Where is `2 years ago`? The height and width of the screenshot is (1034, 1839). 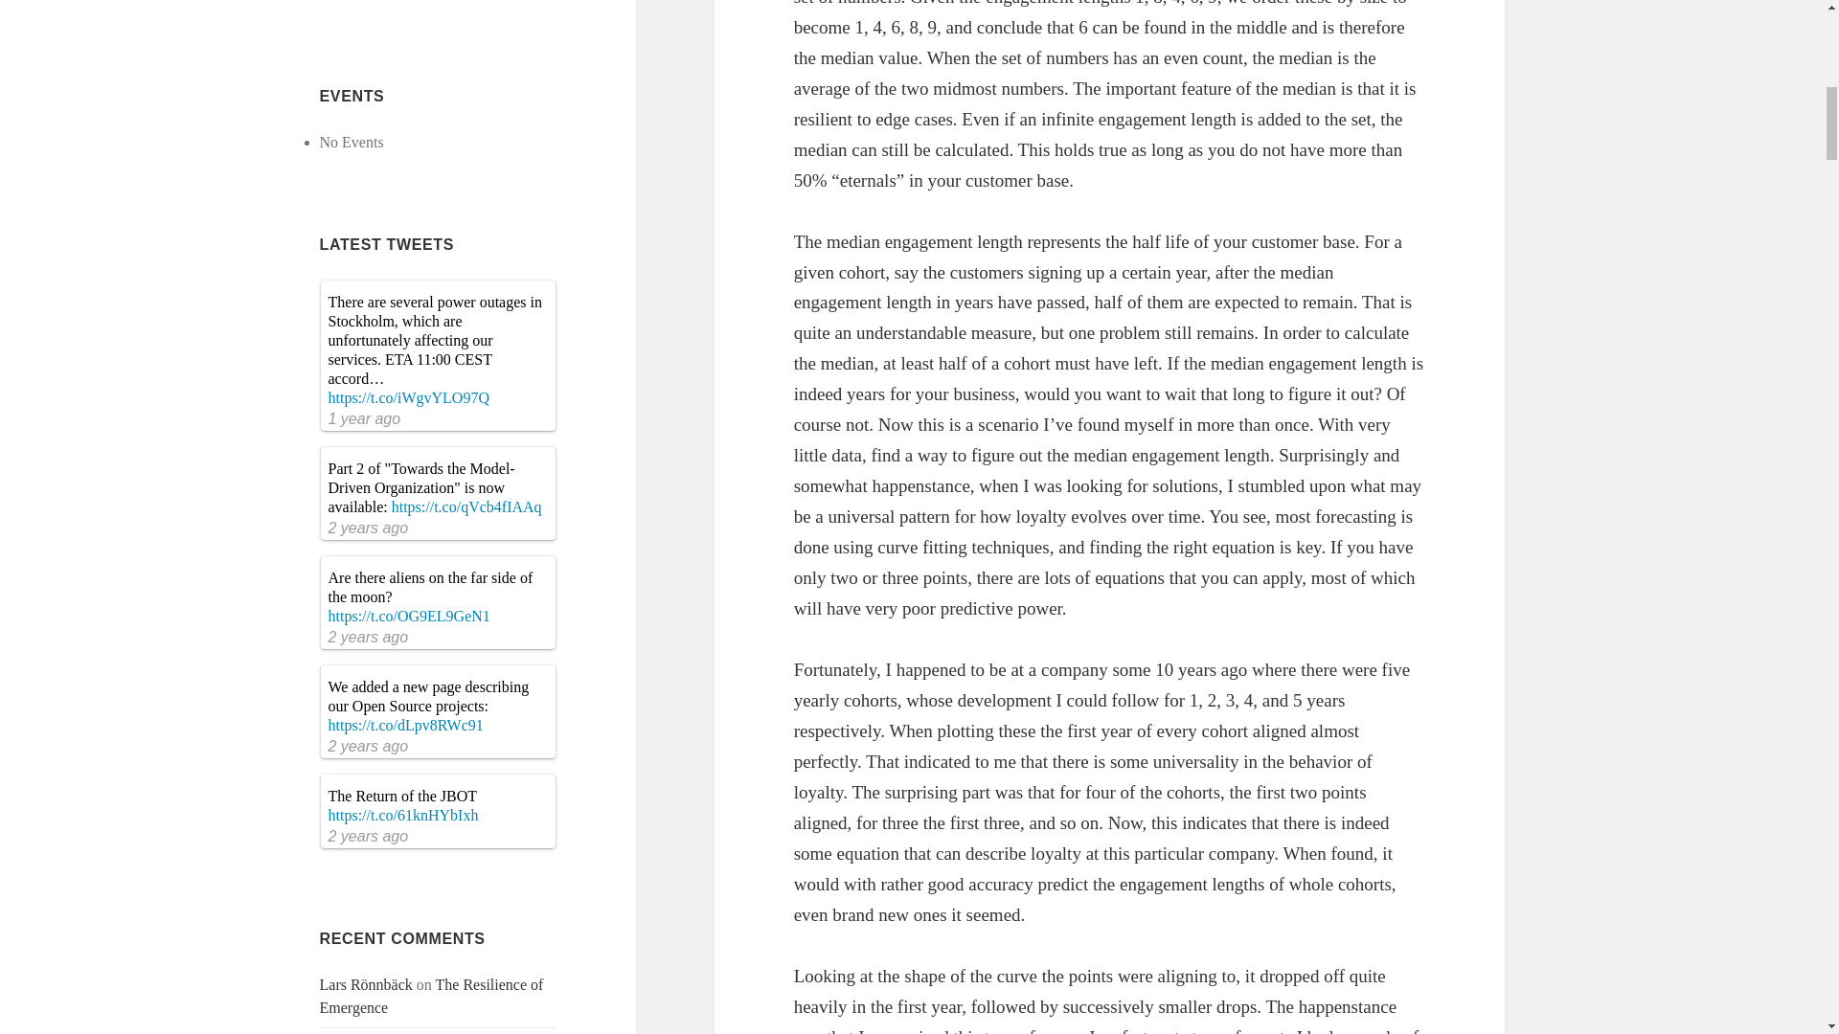
2 years ago is located at coordinates (368, 636).